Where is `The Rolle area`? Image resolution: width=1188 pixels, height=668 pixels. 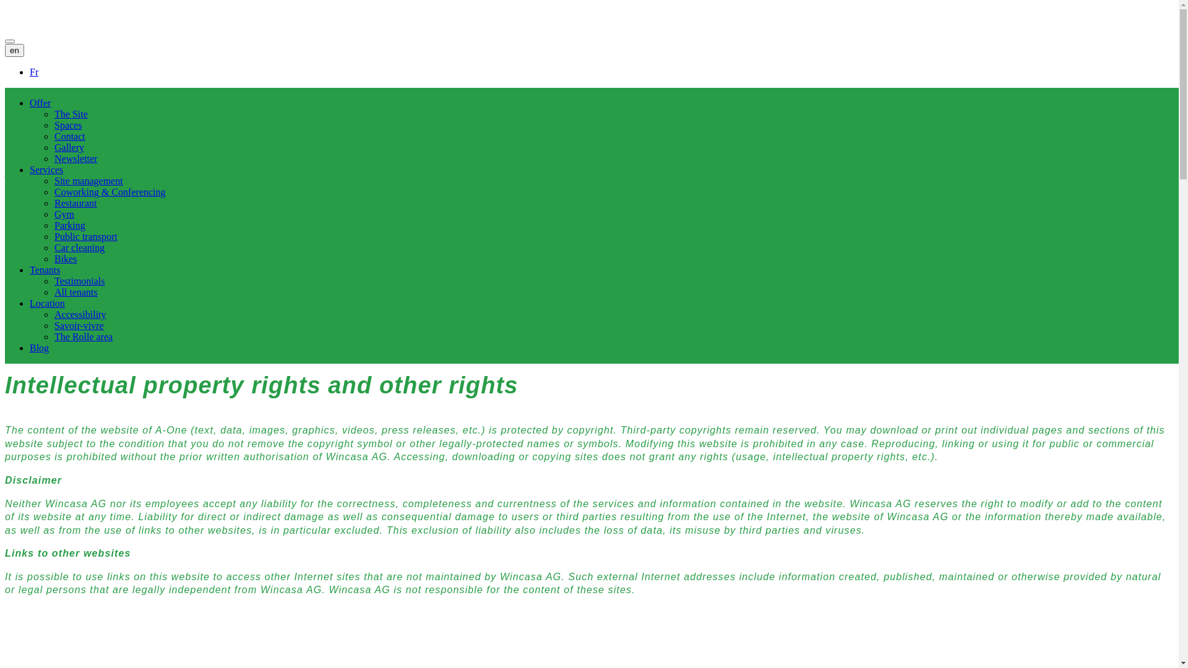
The Rolle area is located at coordinates (84, 336).